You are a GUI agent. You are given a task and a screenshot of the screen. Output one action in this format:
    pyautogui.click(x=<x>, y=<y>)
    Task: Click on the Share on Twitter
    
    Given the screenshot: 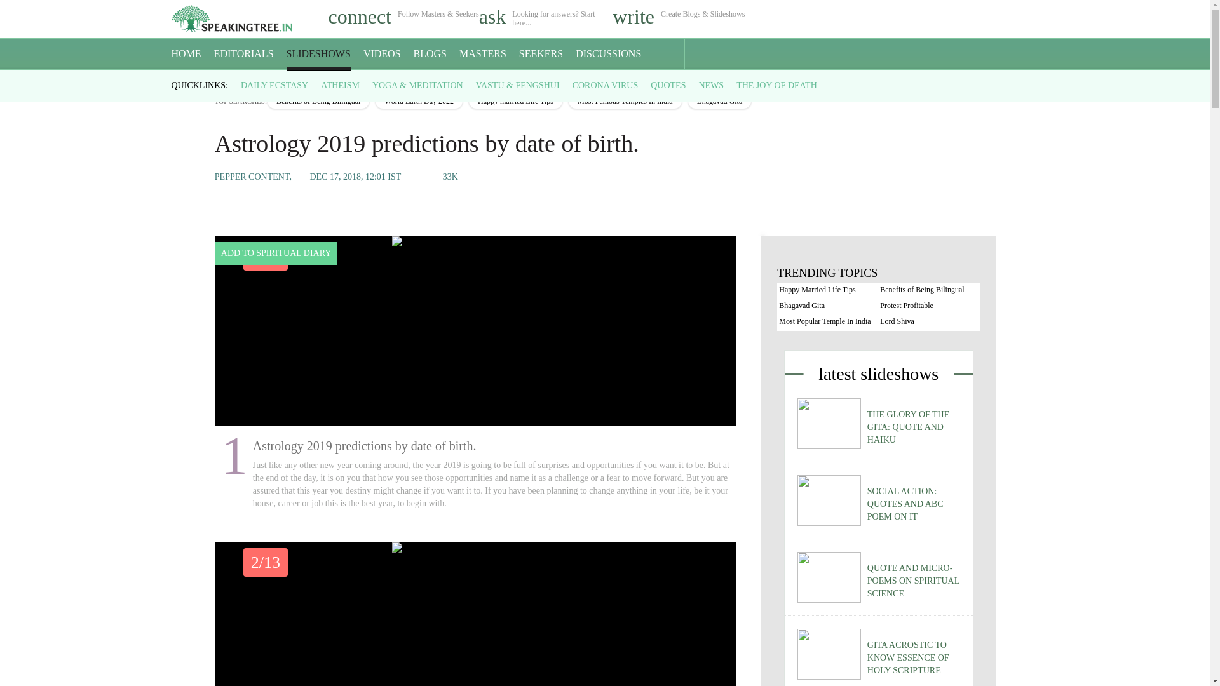 What is the action you would take?
    pyautogui.click(x=573, y=177)
    